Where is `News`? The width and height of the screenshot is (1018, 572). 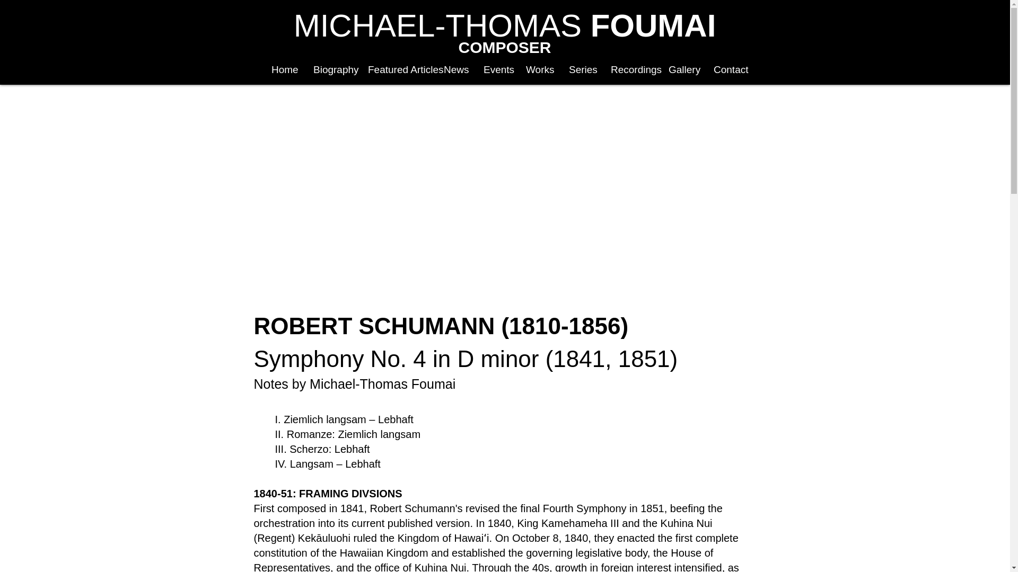 News is located at coordinates (452, 69).